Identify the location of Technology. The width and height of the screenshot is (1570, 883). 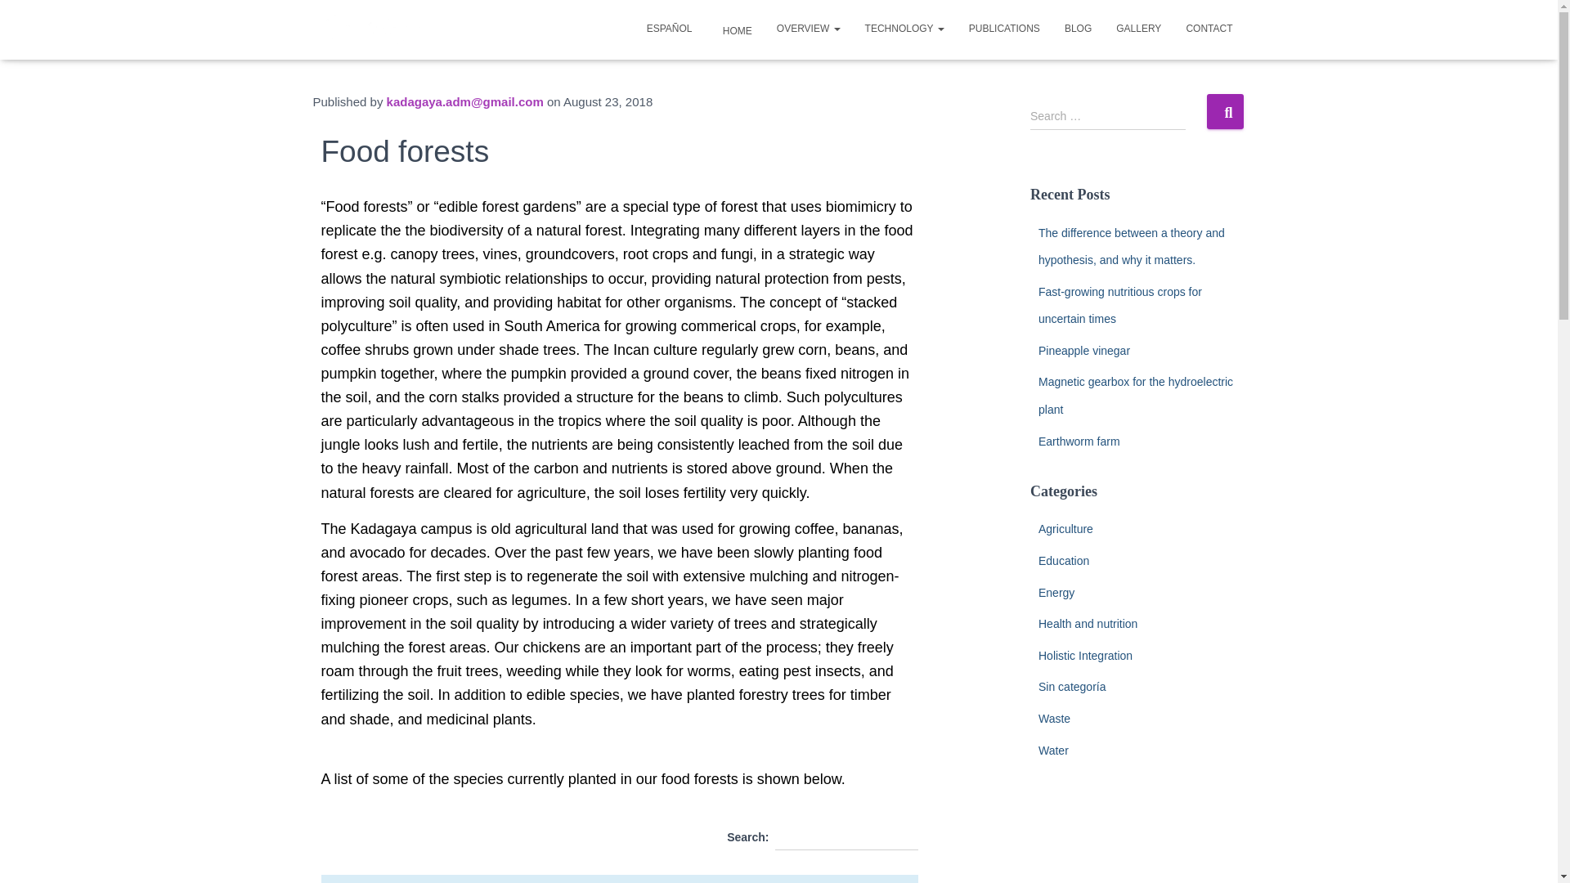
(904, 28).